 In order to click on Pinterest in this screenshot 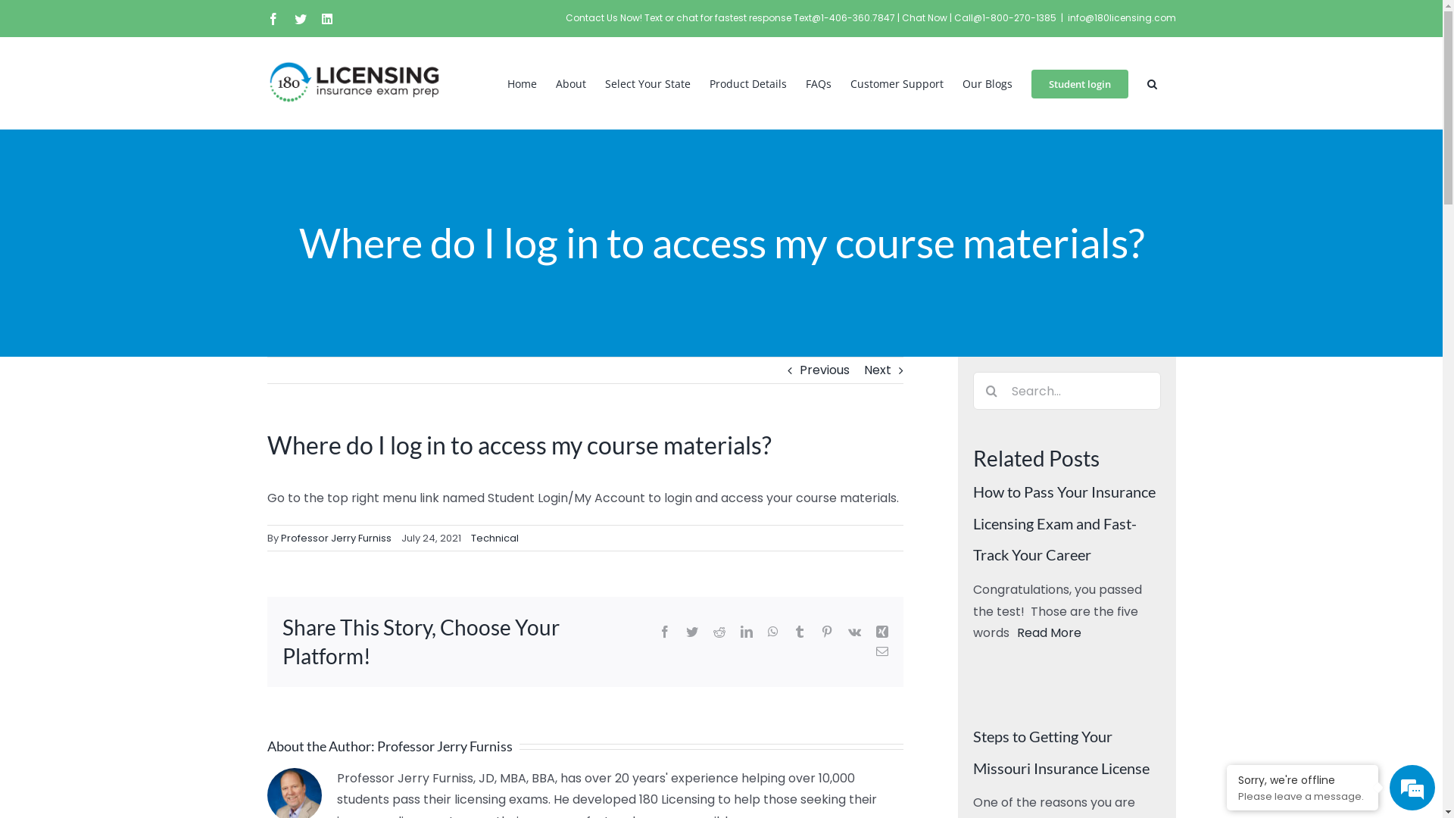, I will do `click(827, 632)`.